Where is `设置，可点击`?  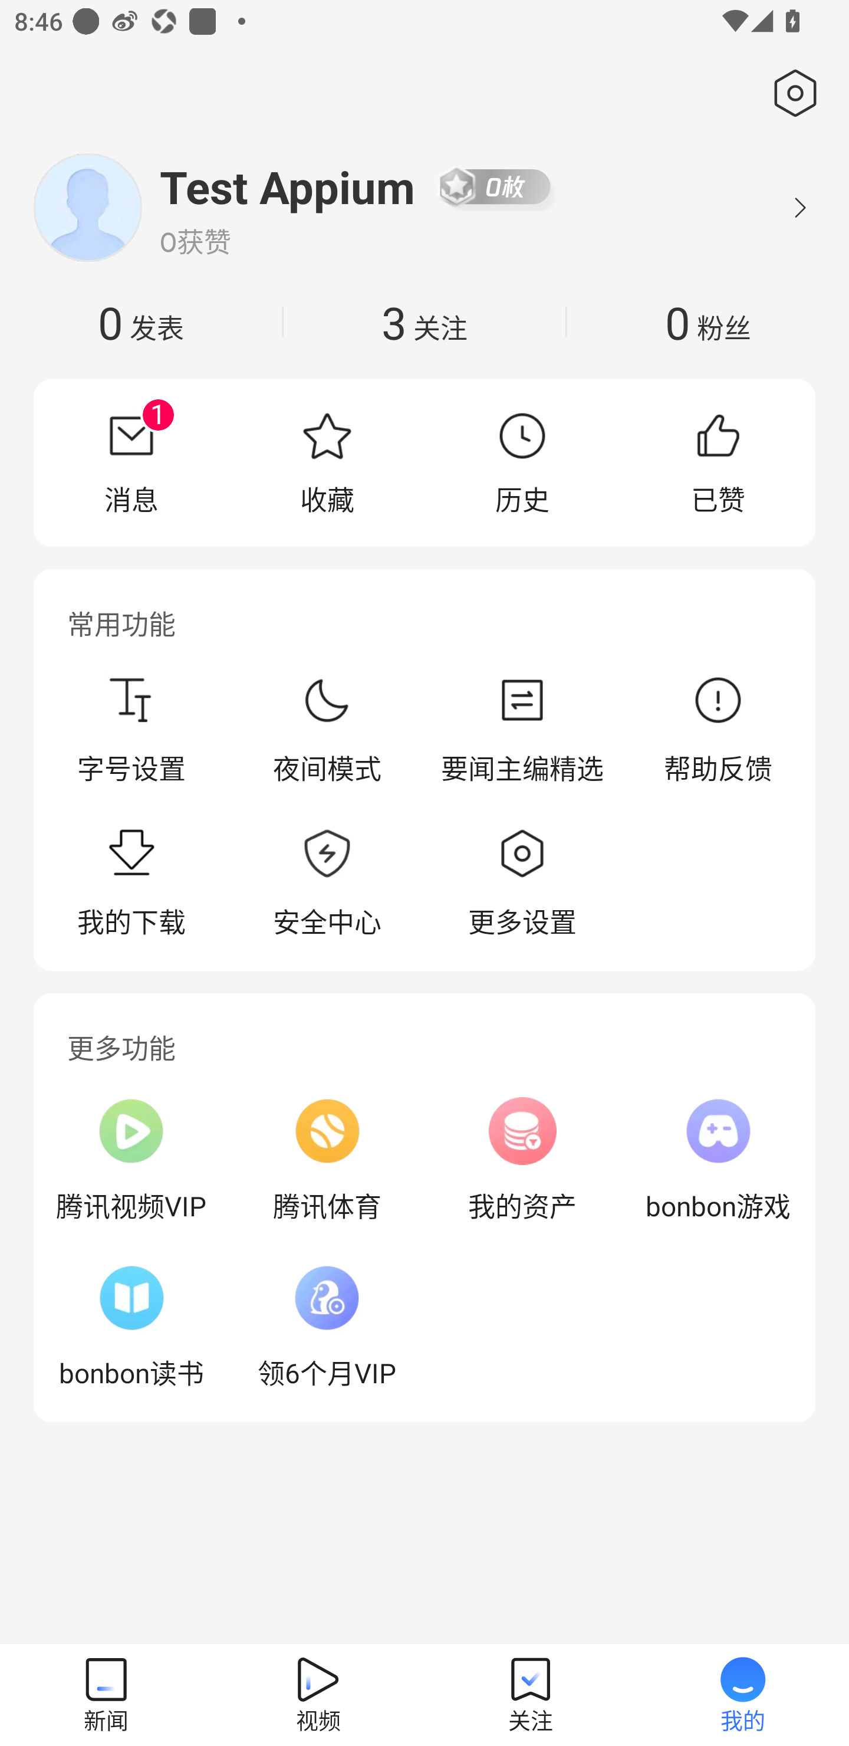 设置，可点击 is located at coordinates (791, 93).